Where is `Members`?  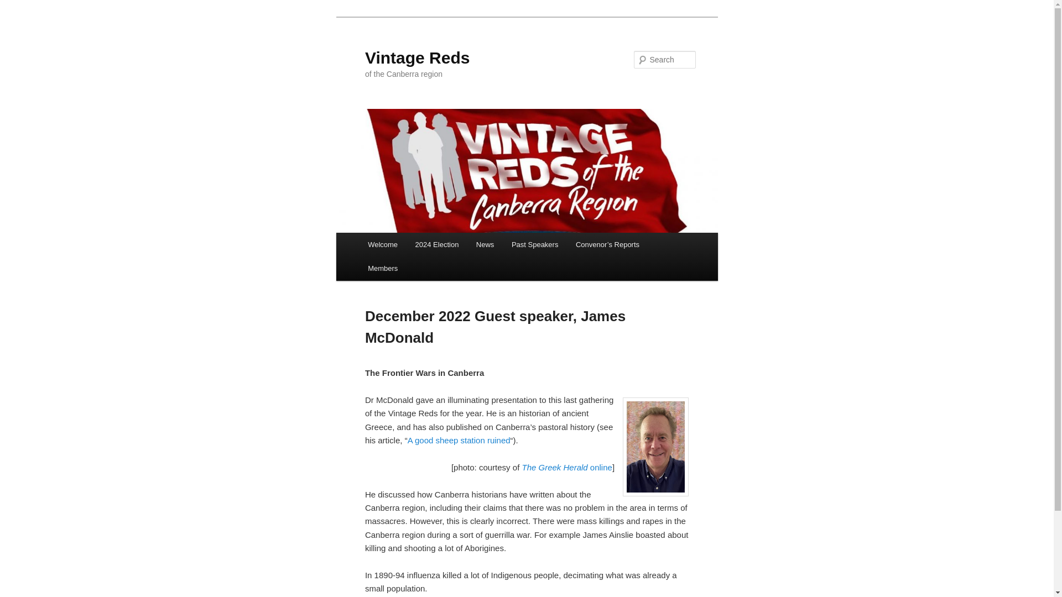 Members is located at coordinates (383, 268).